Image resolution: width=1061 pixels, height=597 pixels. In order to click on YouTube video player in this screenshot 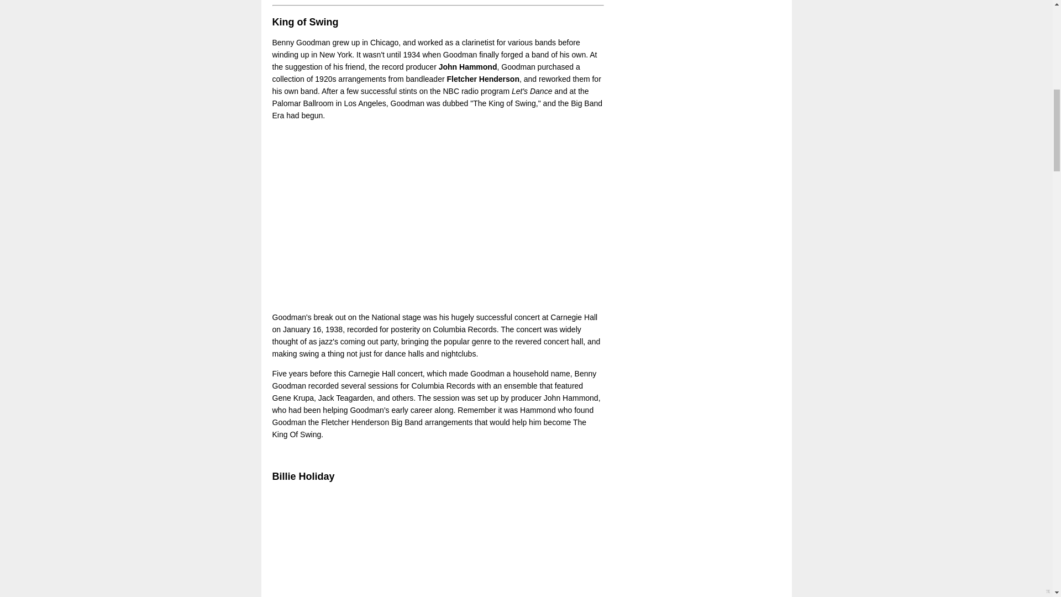, I will do `click(427, 216)`.